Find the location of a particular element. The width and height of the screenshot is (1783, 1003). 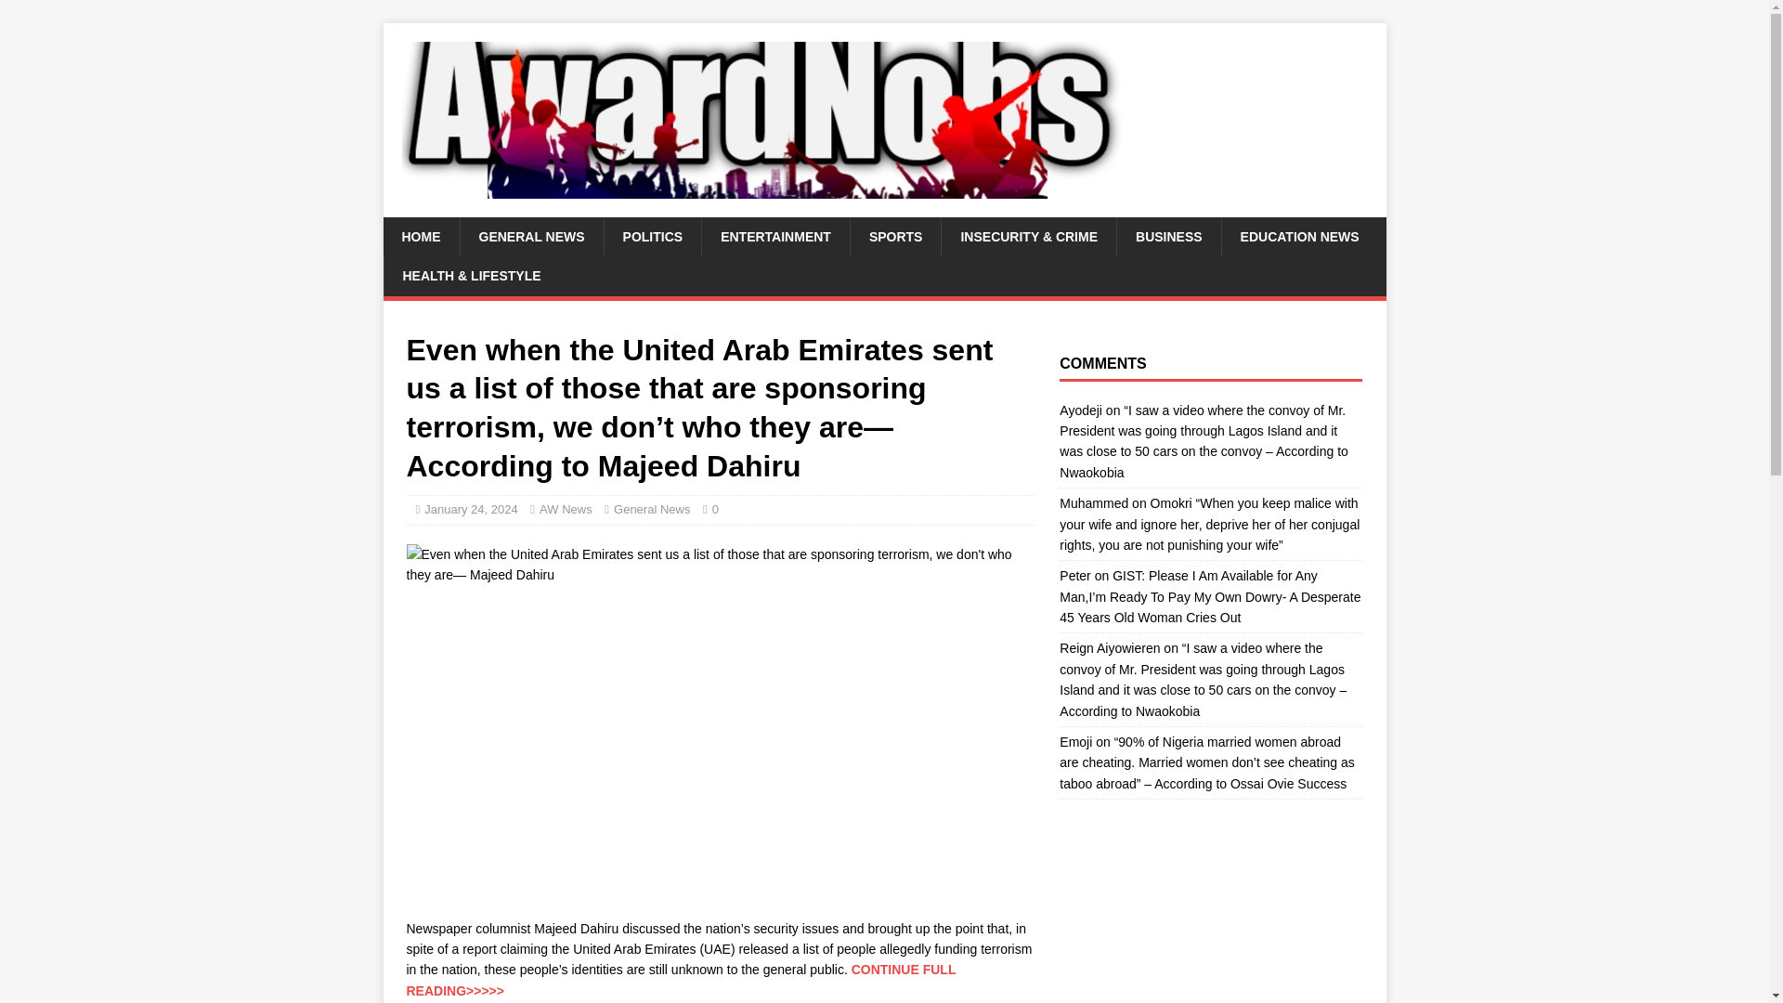

ENTERTAINMENT is located at coordinates (774, 237).